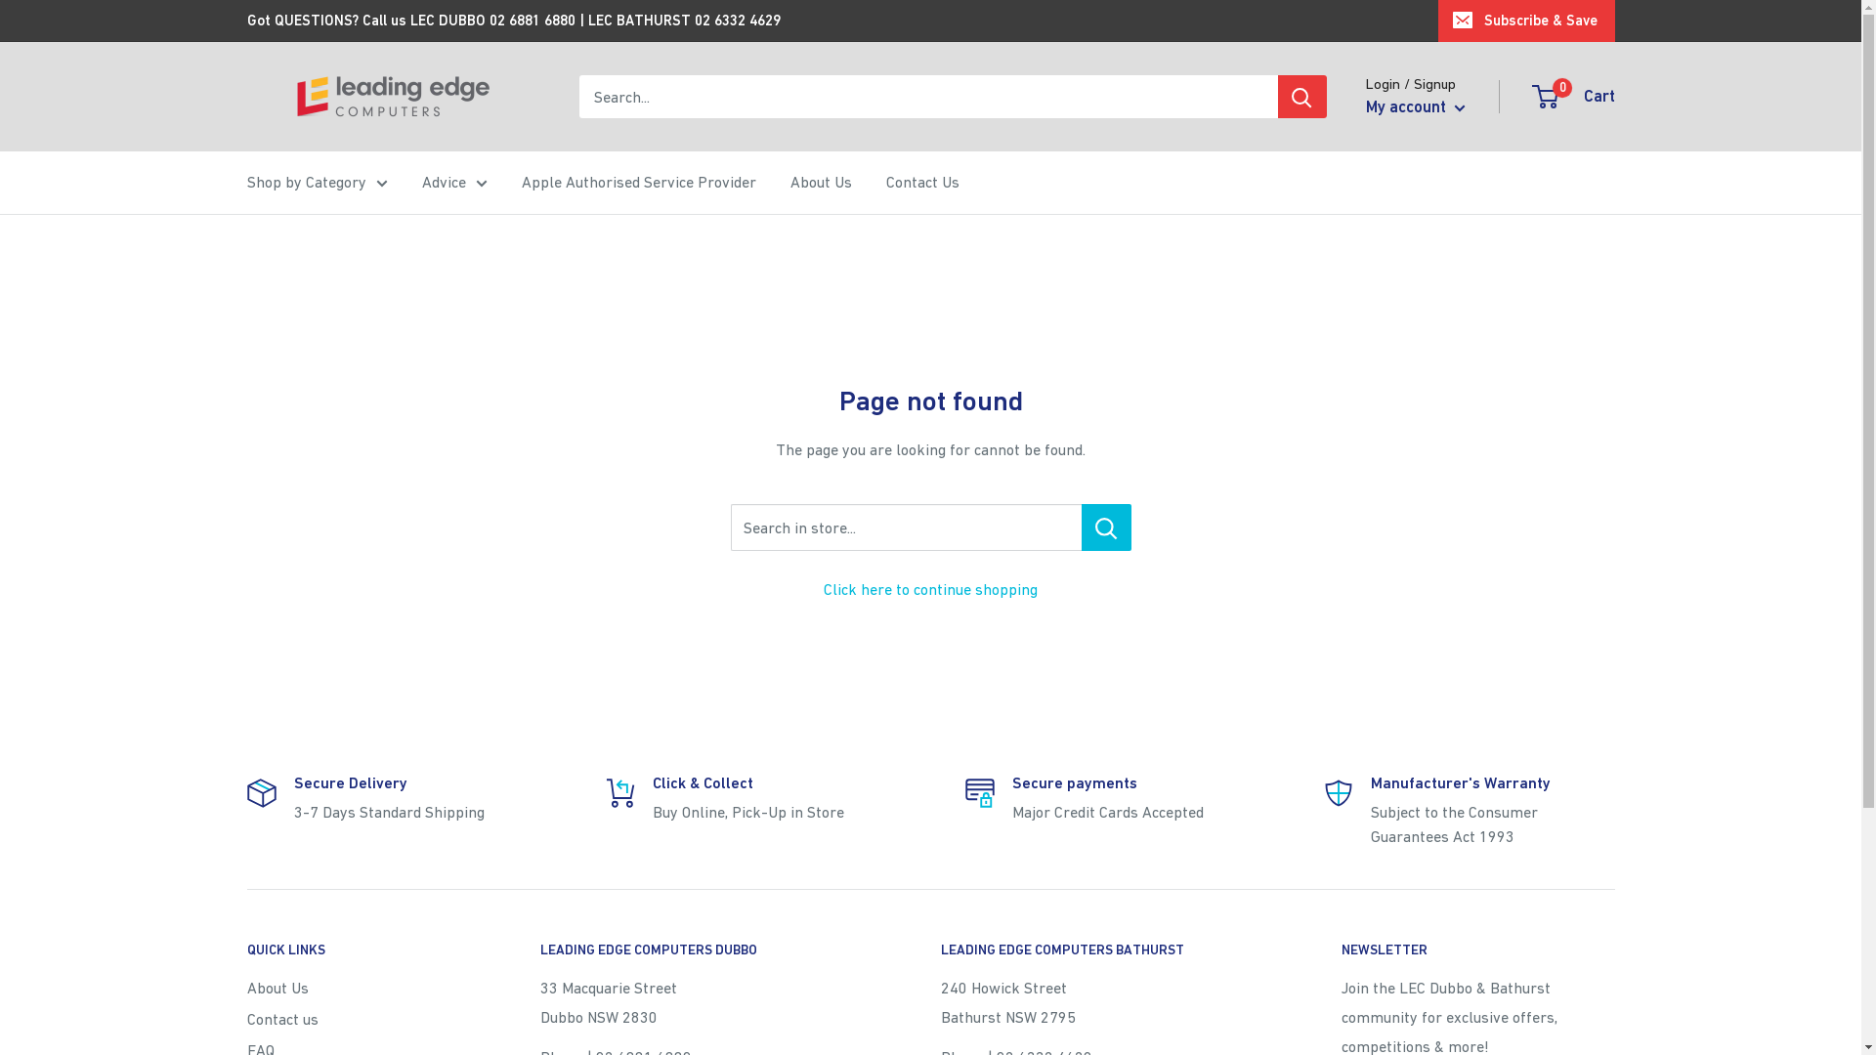  What do you see at coordinates (455, 183) in the screenshot?
I see `Advice` at bounding box center [455, 183].